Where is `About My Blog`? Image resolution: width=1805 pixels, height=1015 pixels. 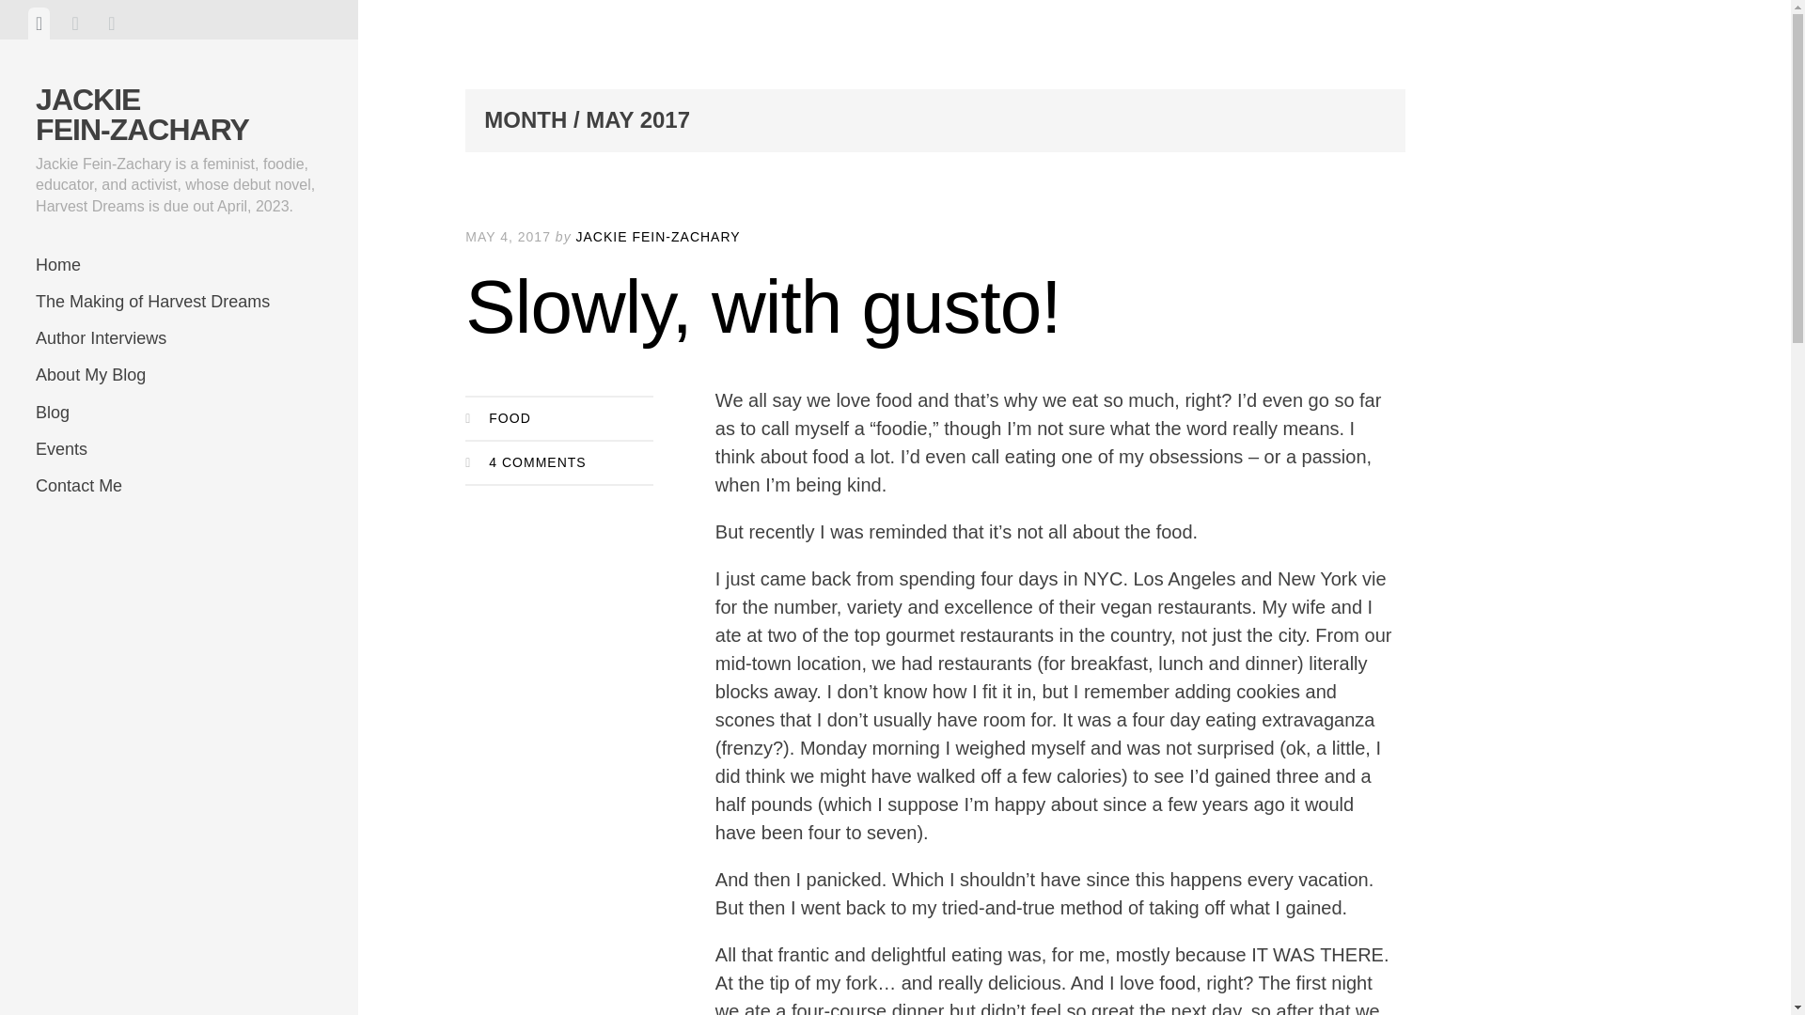 About My Blog is located at coordinates (179, 376).